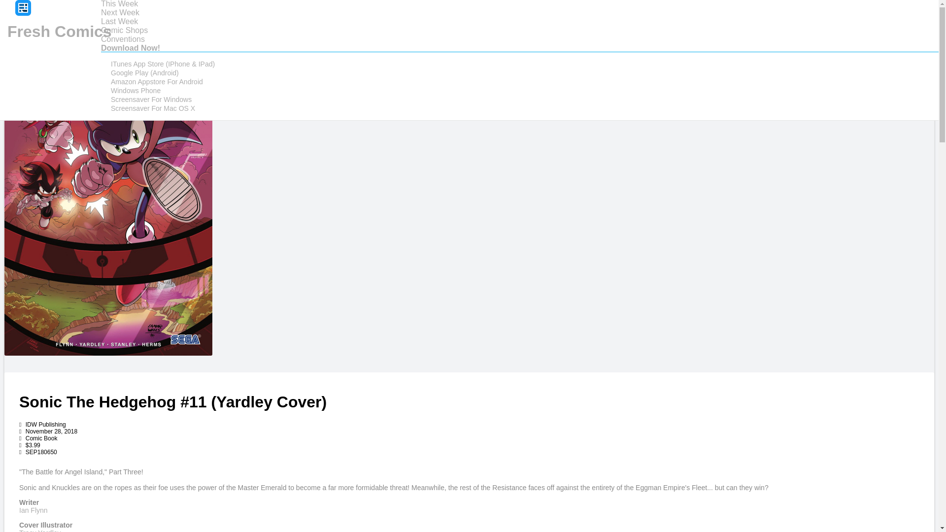 Image resolution: width=946 pixels, height=532 pixels. What do you see at coordinates (59, 32) in the screenshot?
I see `Fresh Comics` at bounding box center [59, 32].